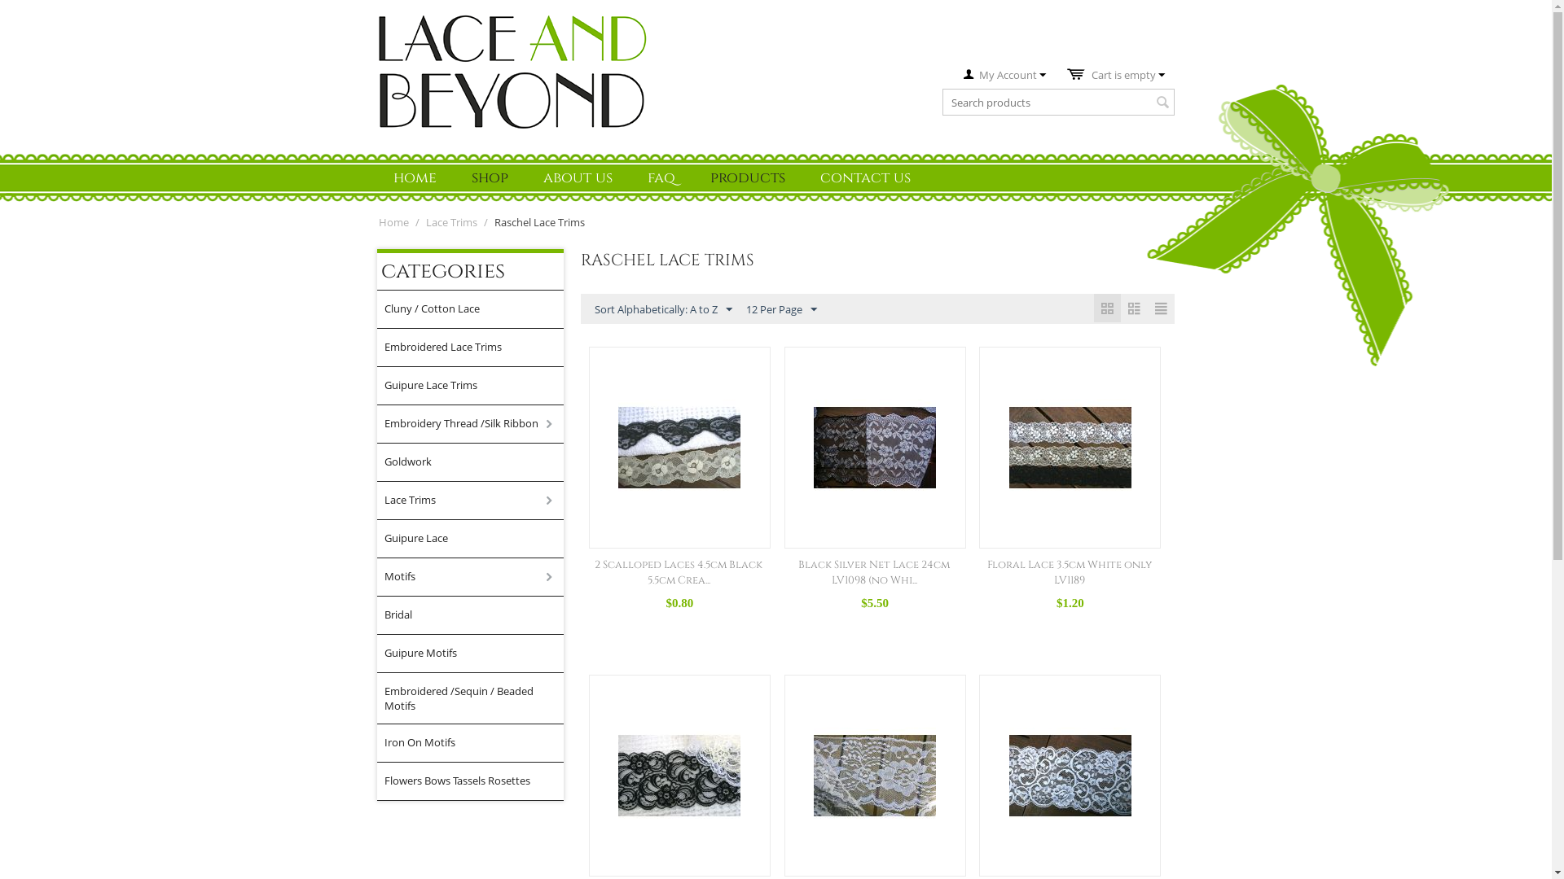 The height and width of the screenshot is (879, 1564). What do you see at coordinates (451, 222) in the screenshot?
I see `Lace Trims` at bounding box center [451, 222].